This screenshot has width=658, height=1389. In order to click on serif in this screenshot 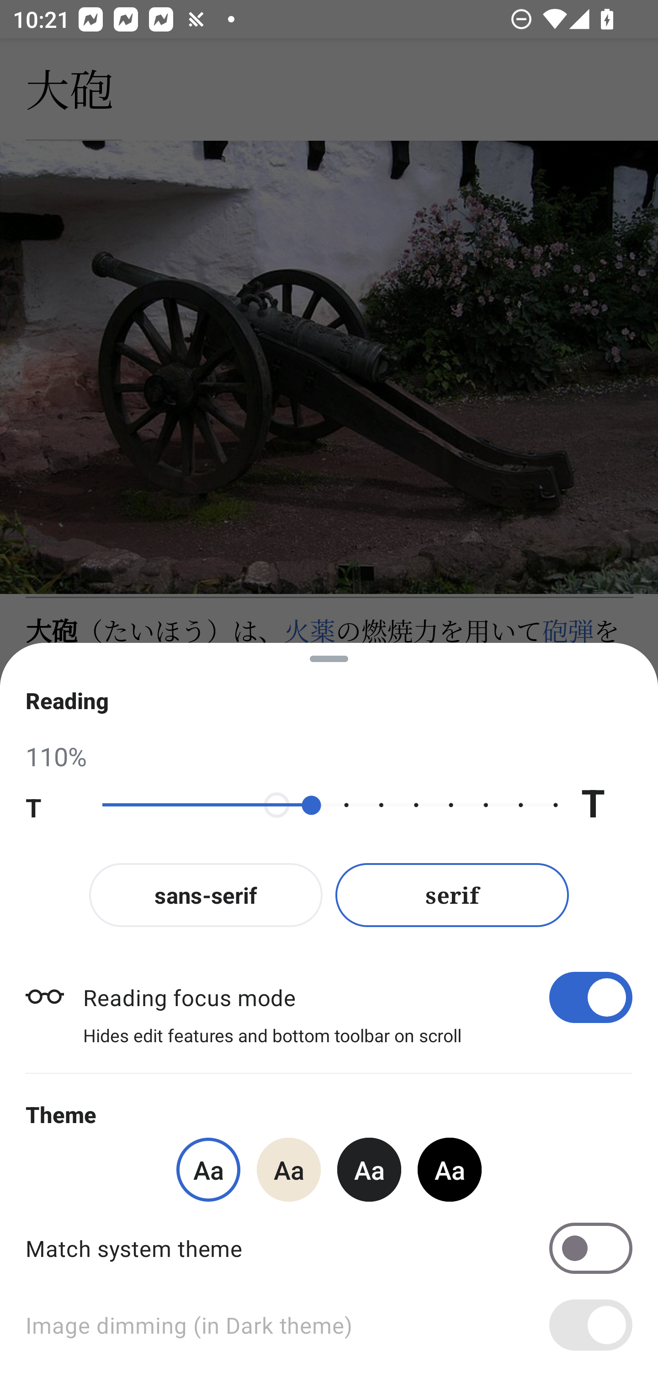, I will do `click(452, 895)`.